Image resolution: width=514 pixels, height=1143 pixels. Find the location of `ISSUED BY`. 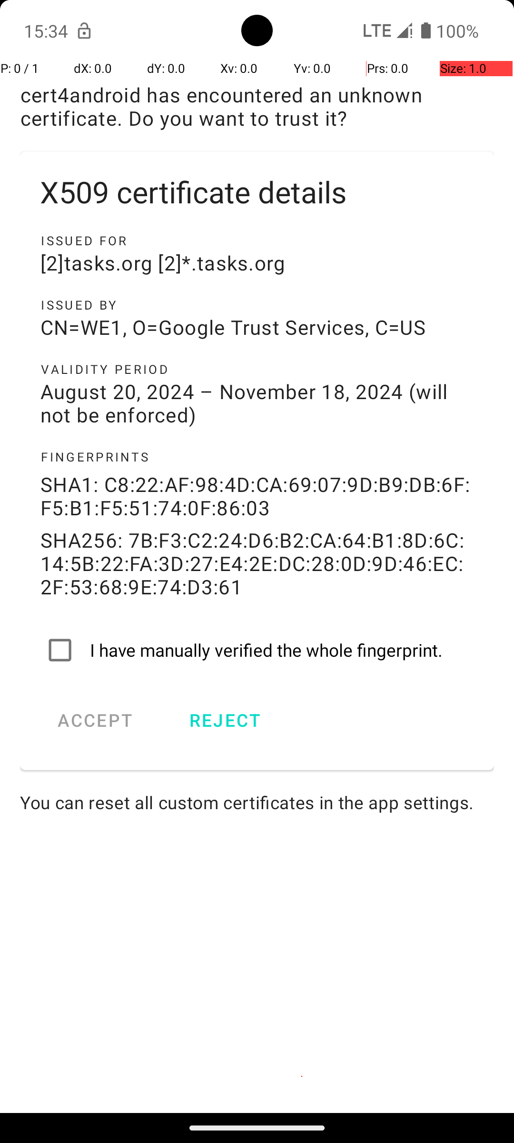

ISSUED BY is located at coordinates (257, 305).